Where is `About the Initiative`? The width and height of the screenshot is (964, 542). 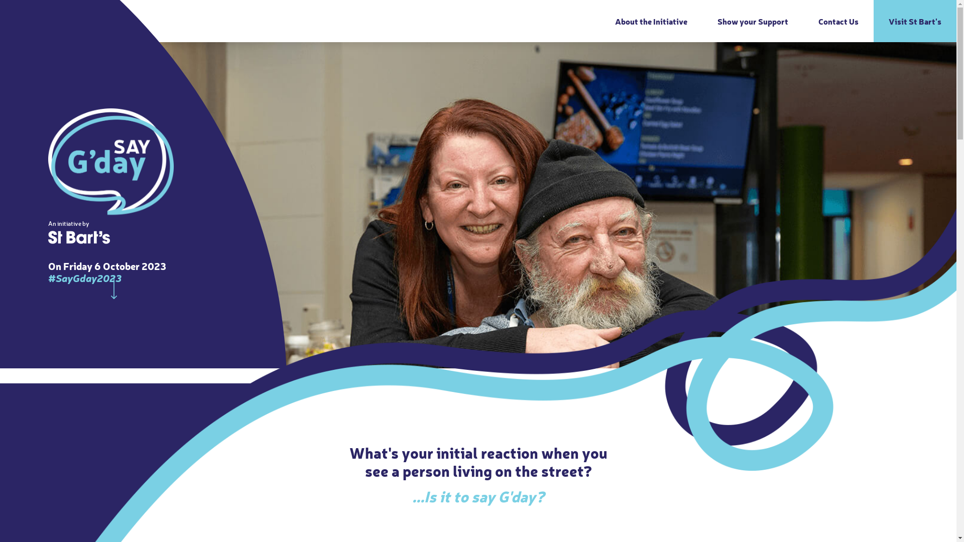 About the Initiative is located at coordinates (651, 21).